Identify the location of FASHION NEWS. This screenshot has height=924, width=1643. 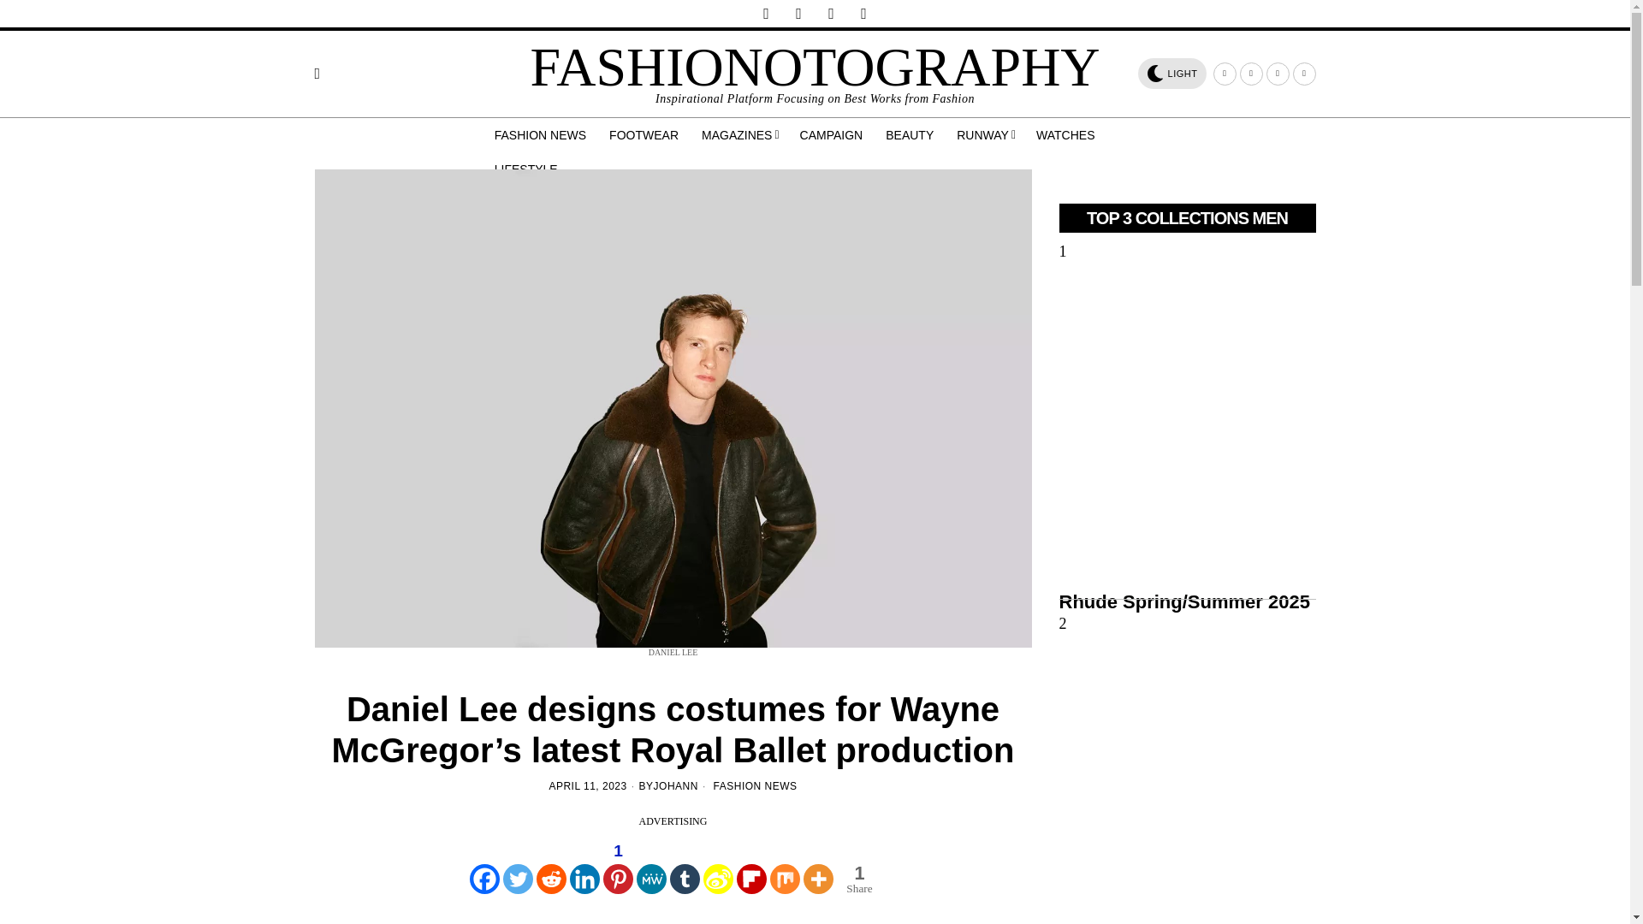
(542, 135).